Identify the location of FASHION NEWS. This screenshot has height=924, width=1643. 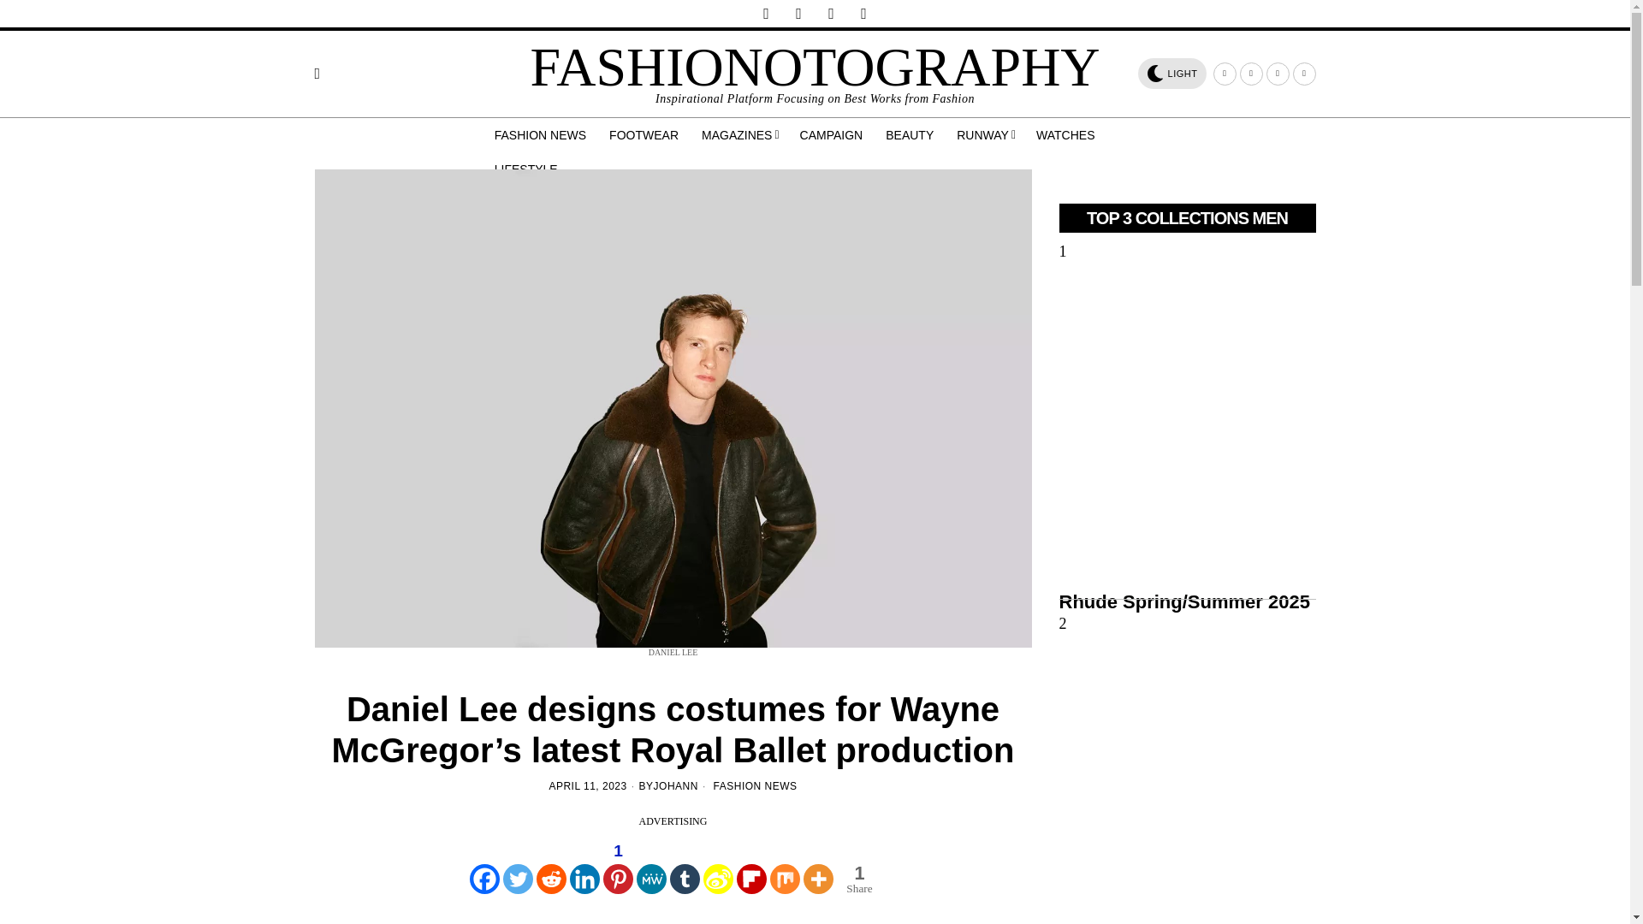
(542, 135).